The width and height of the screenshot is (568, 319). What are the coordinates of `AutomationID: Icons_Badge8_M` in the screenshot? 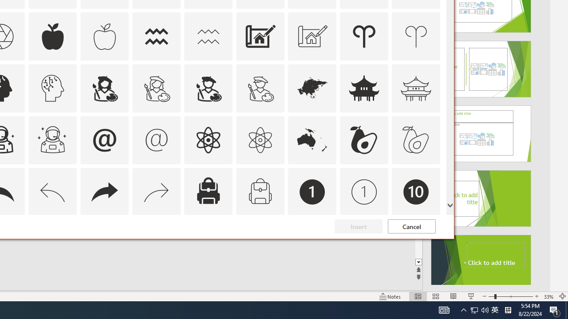 It's located at (312, 244).